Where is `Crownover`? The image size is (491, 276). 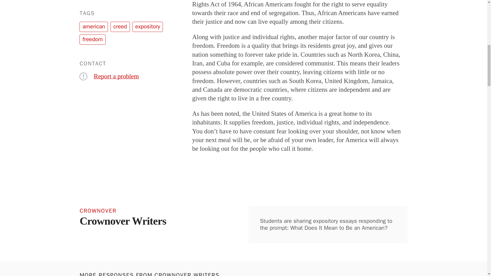 Crownover is located at coordinates (131, 210).